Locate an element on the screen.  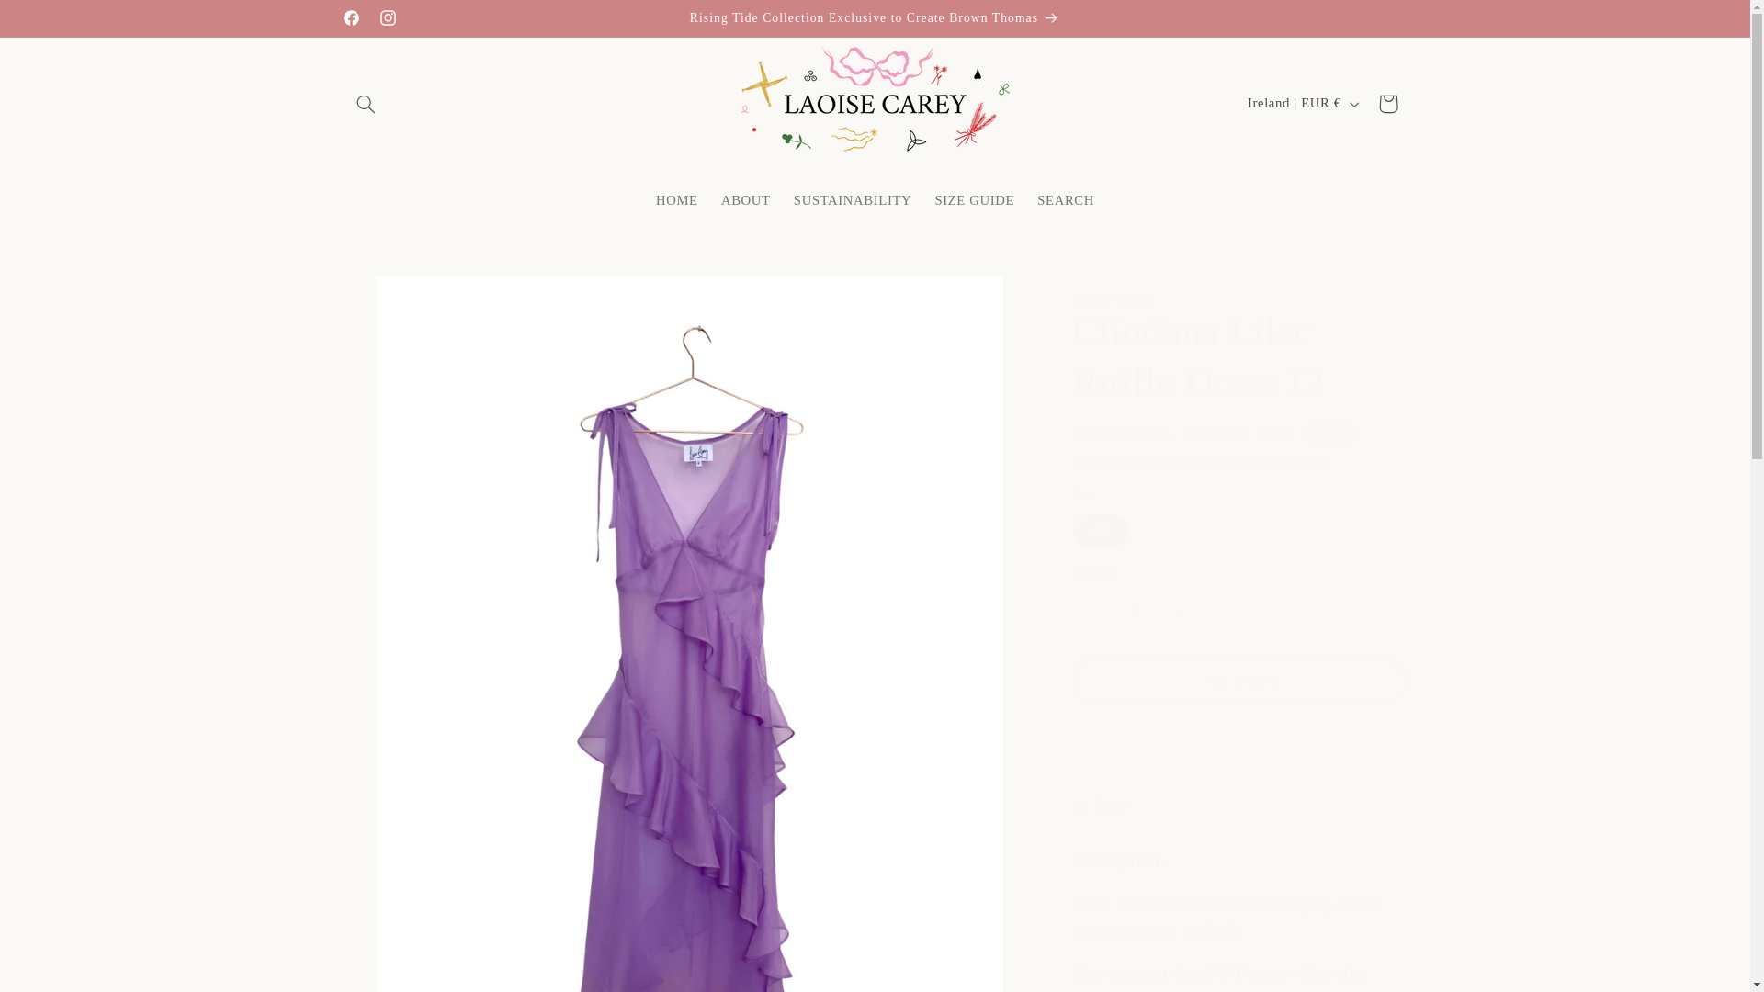
HOME is located at coordinates (676, 200).